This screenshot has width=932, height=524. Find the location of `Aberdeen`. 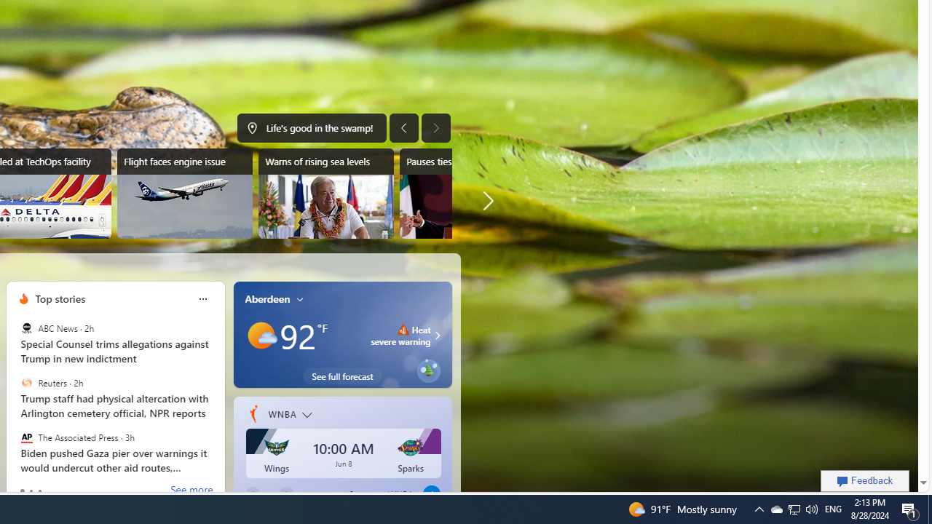

Aberdeen is located at coordinates (267, 298).